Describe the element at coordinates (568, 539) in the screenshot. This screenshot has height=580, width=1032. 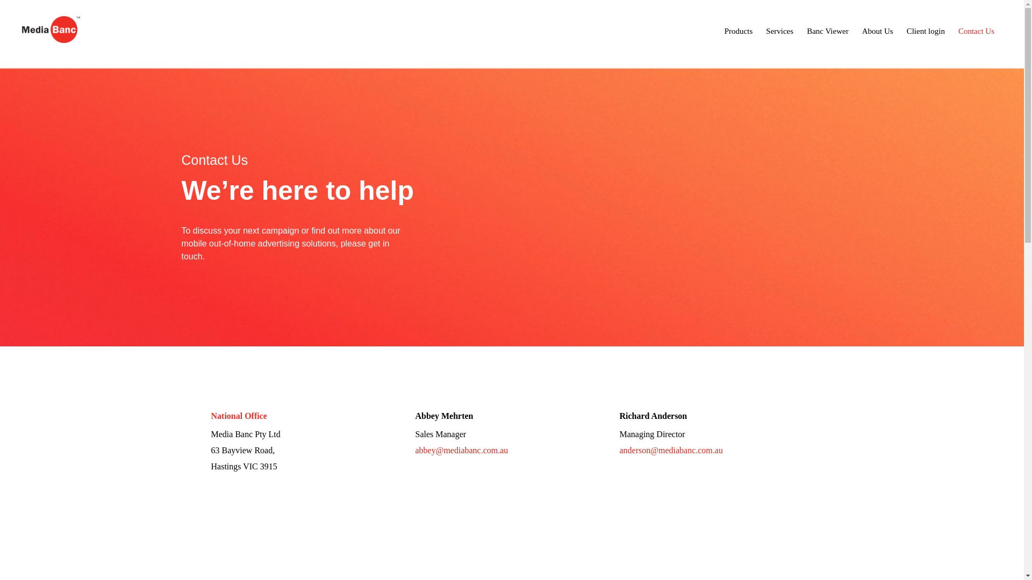
I see `Client Login` at that location.